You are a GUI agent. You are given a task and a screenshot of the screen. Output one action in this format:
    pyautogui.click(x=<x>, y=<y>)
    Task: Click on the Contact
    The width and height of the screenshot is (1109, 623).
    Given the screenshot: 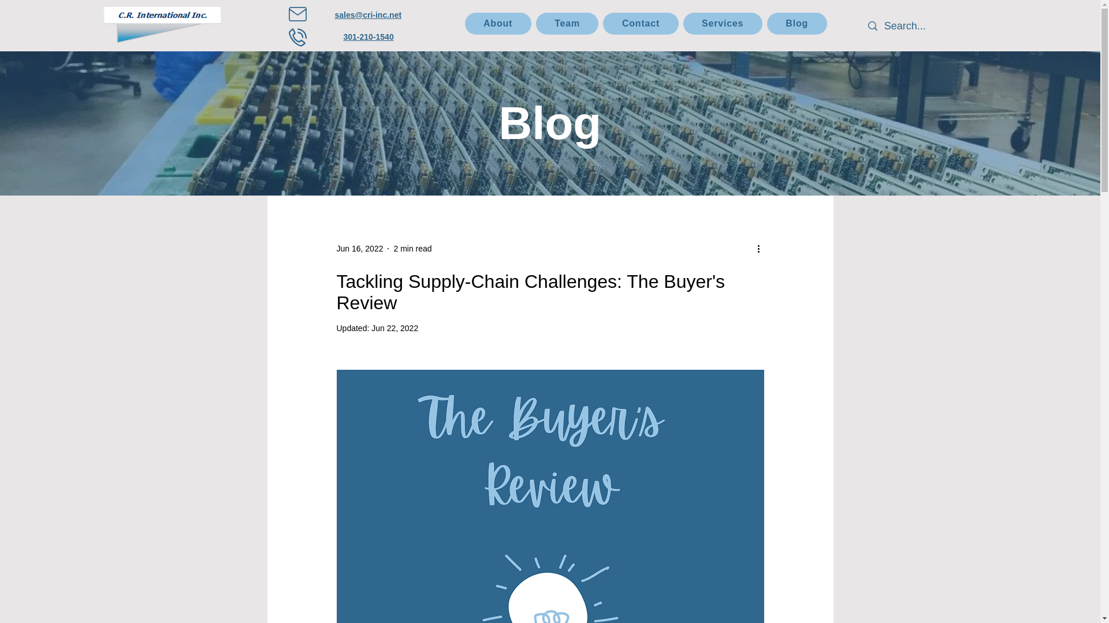 What is the action you would take?
    pyautogui.click(x=640, y=23)
    